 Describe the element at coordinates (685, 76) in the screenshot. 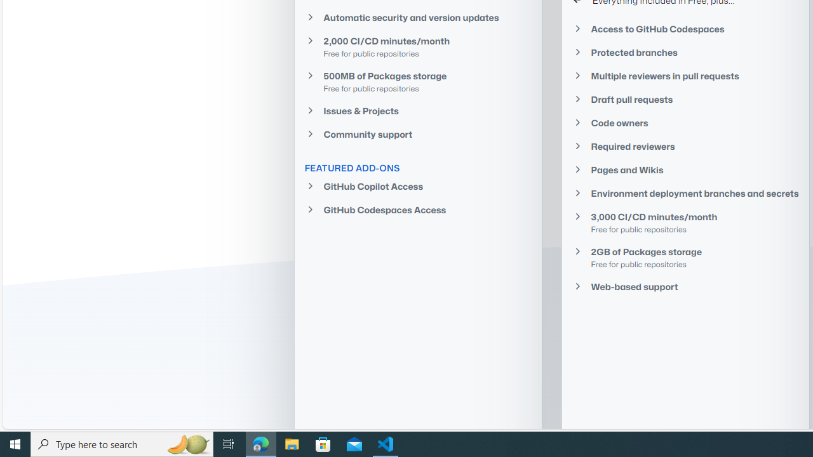

I see `Multiple reviewers in pull requests` at that location.